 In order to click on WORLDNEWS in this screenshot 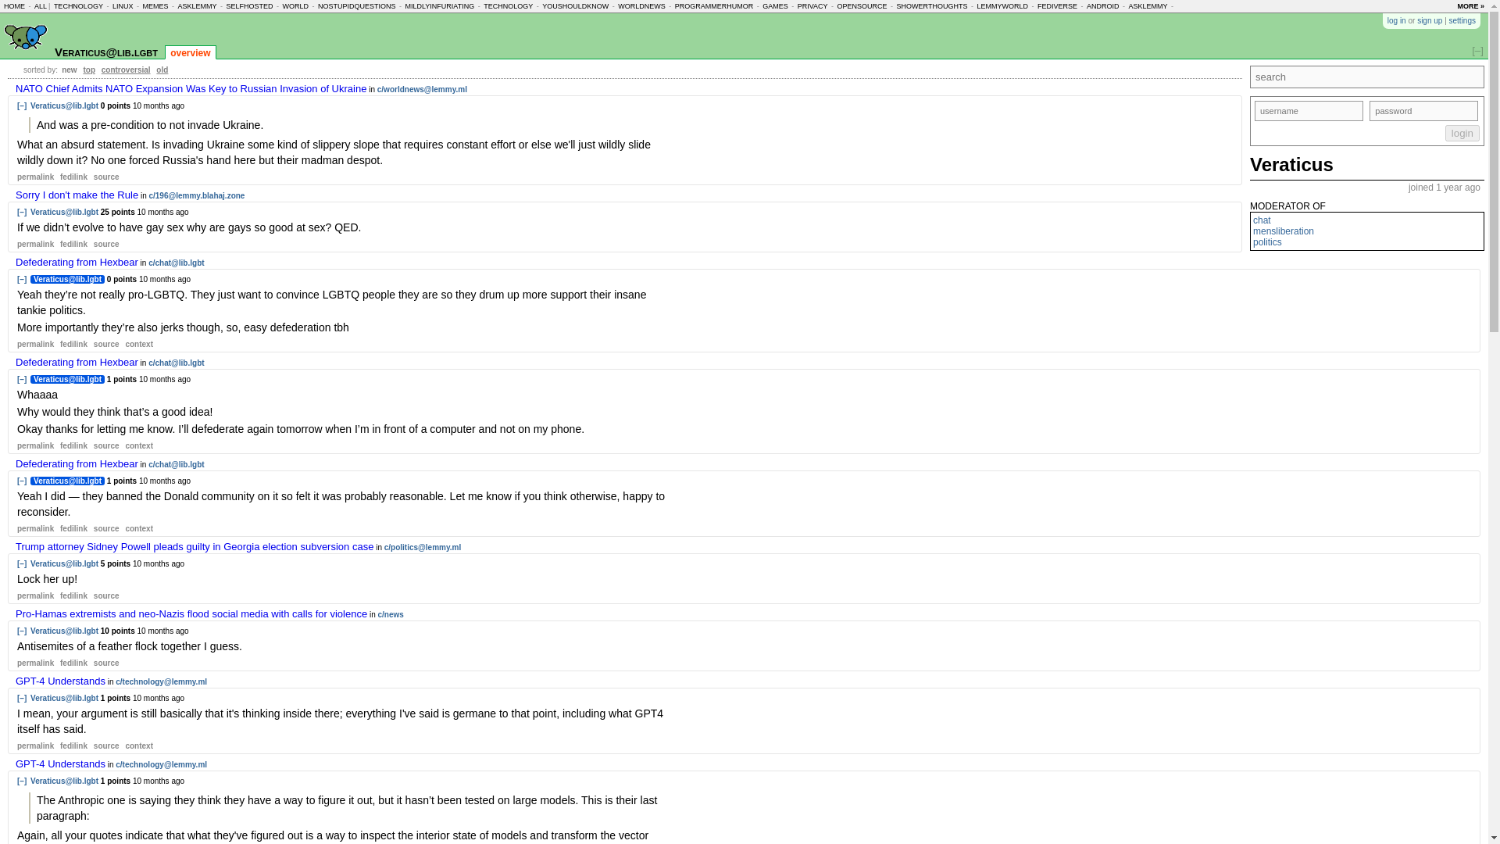, I will do `click(642, 6)`.